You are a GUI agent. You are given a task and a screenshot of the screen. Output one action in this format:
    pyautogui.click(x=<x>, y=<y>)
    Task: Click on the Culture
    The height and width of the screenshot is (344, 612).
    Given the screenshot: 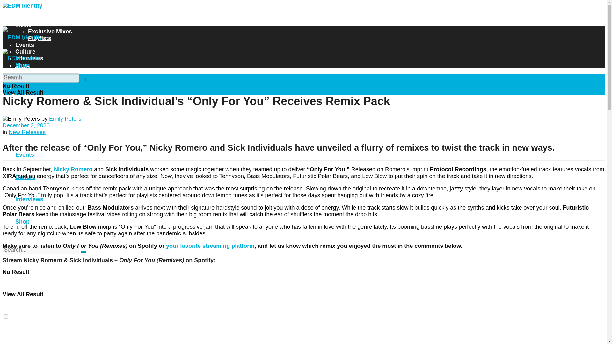 What is the action you would take?
    pyautogui.click(x=25, y=52)
    